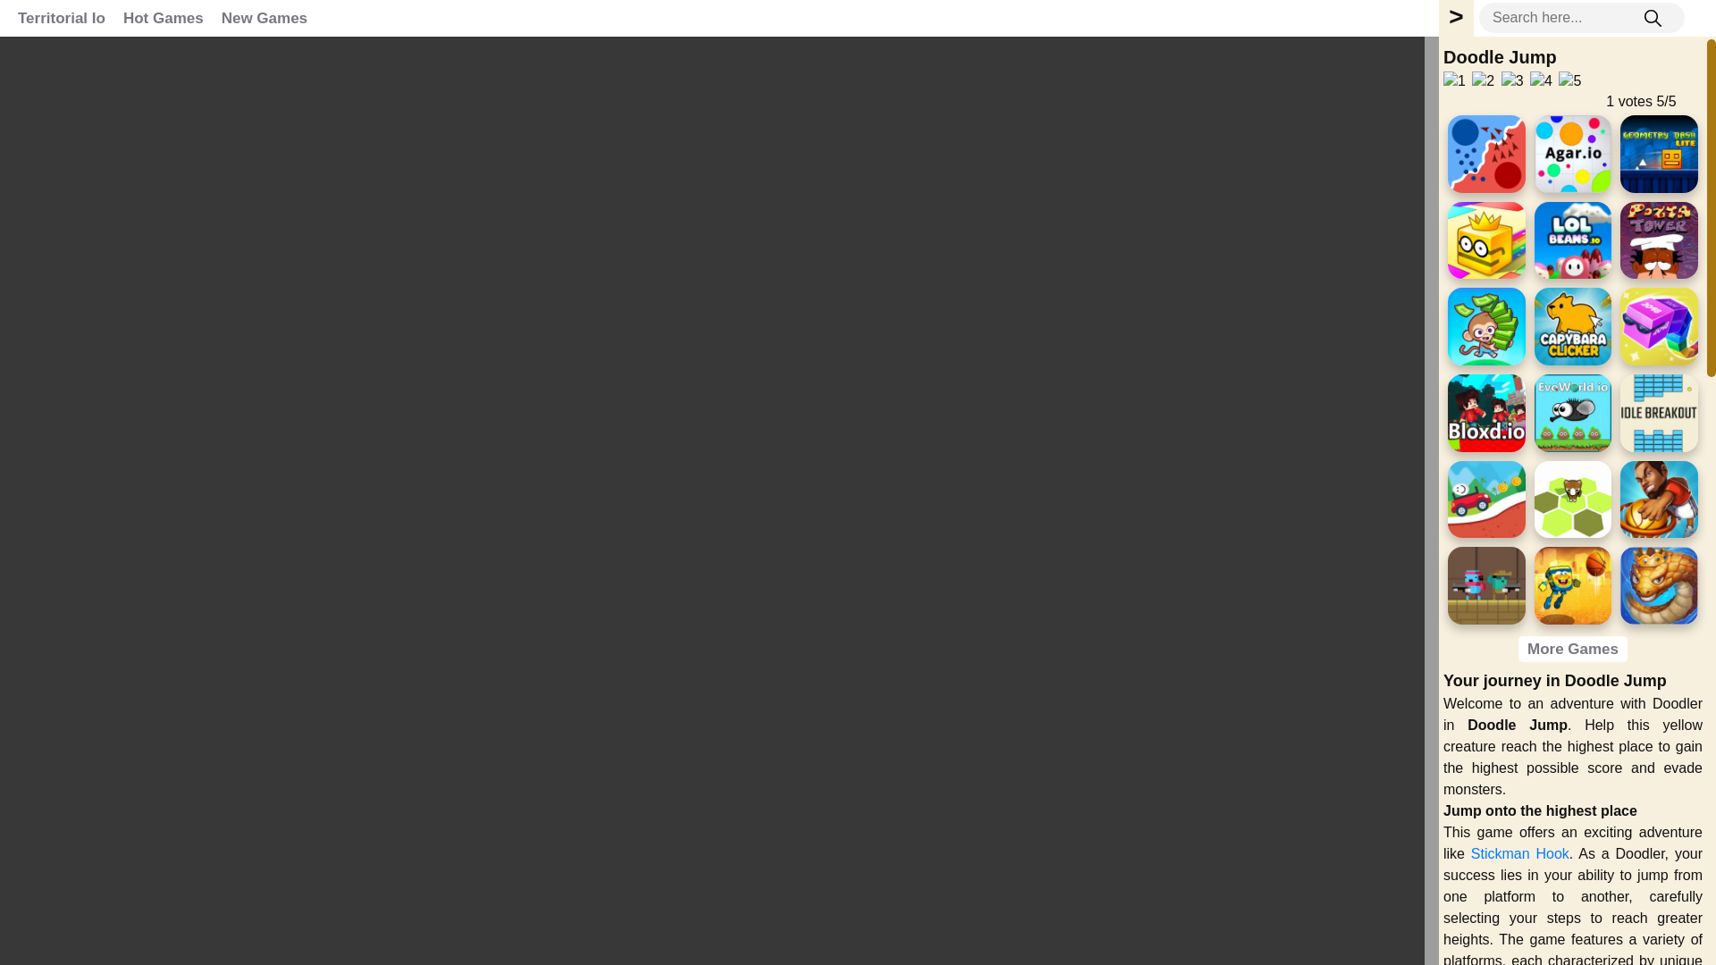 The image size is (1716, 965). I want to click on poor, so click(1484, 80).